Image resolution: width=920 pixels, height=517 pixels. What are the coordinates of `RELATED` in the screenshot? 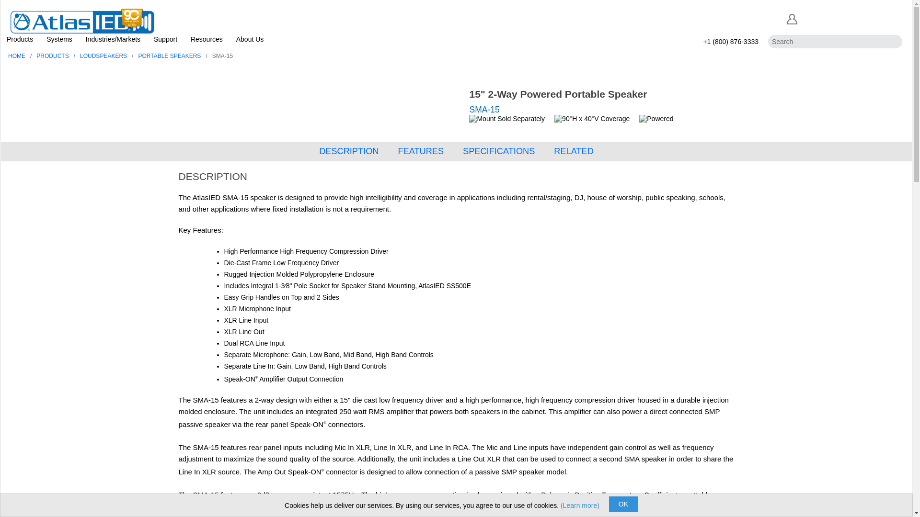 It's located at (573, 151).